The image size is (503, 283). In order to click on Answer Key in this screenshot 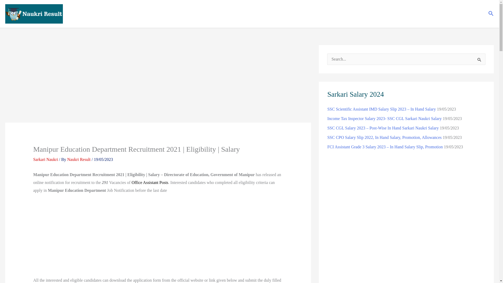, I will do `click(351, 14)`.